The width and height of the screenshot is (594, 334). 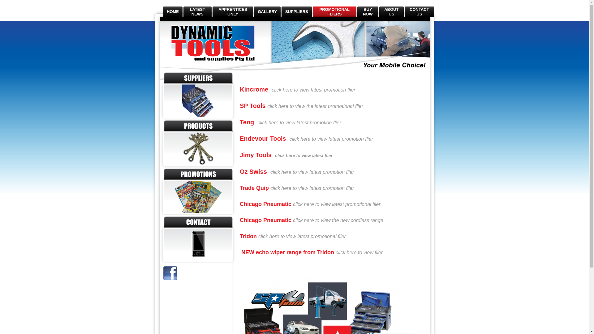 I want to click on click here to view flier, so click(x=359, y=253).